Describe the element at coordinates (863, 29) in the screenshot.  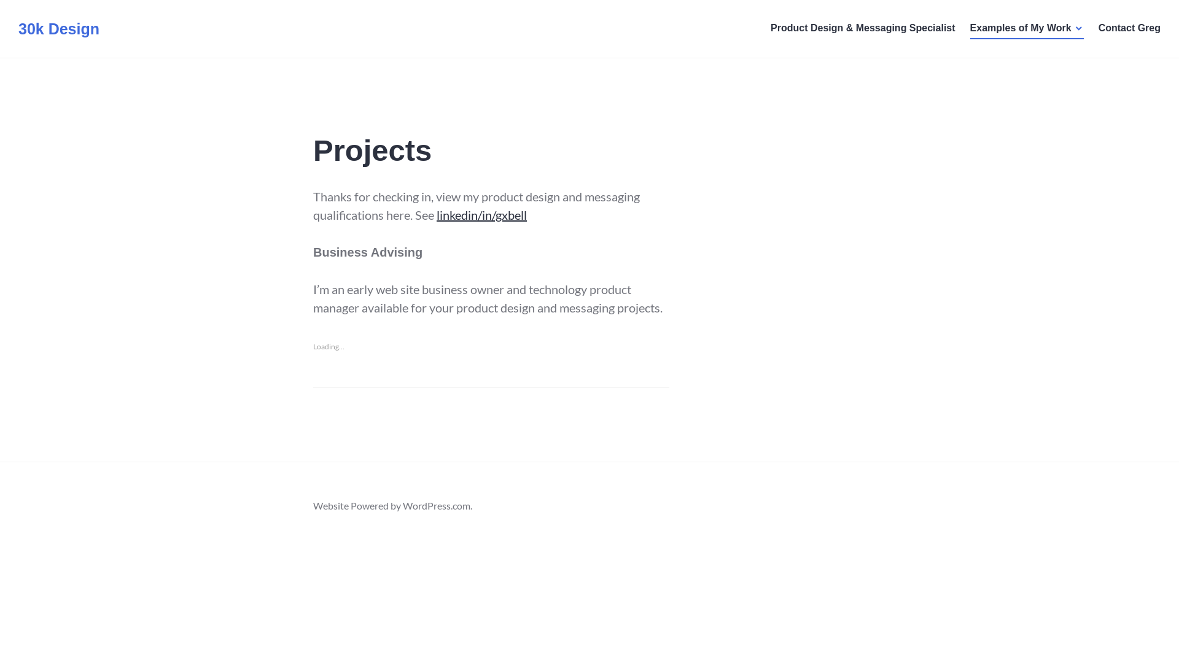
I see `Product Design & Messaging Specialist` at that location.